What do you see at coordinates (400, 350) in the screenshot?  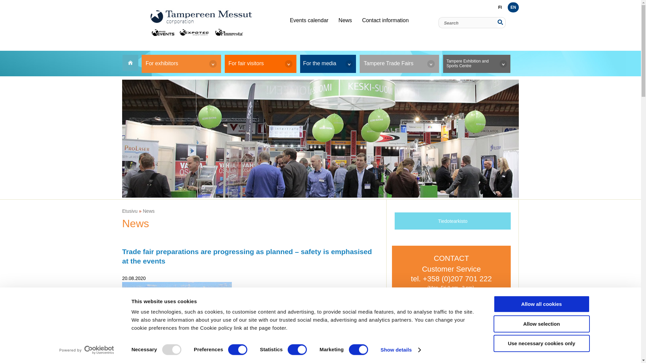 I see `Show details` at bounding box center [400, 350].